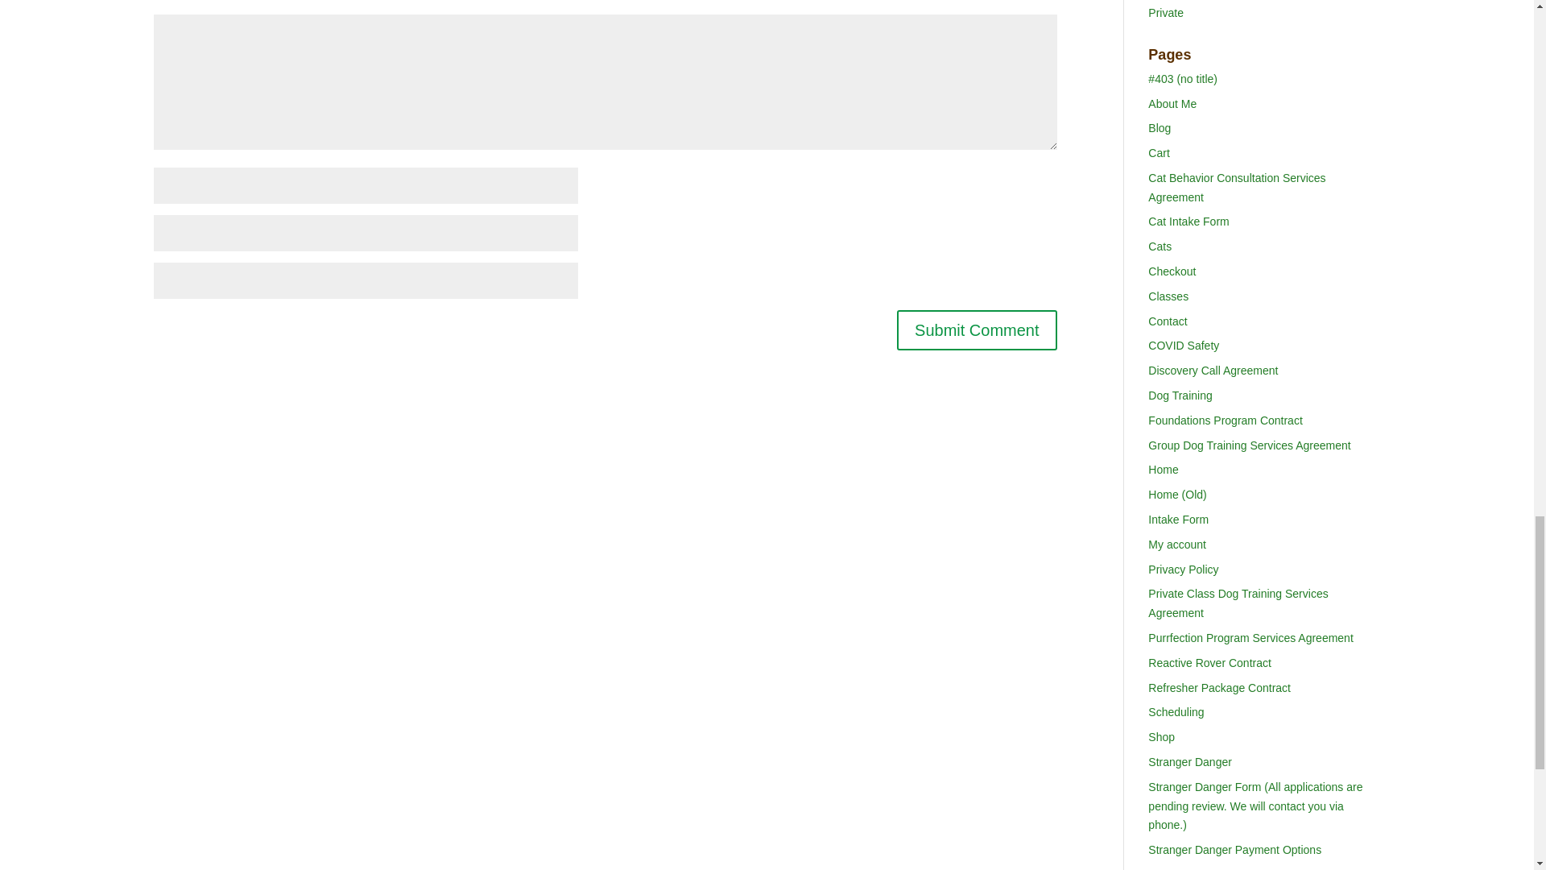  What do you see at coordinates (977, 330) in the screenshot?
I see `Submit Comment` at bounding box center [977, 330].